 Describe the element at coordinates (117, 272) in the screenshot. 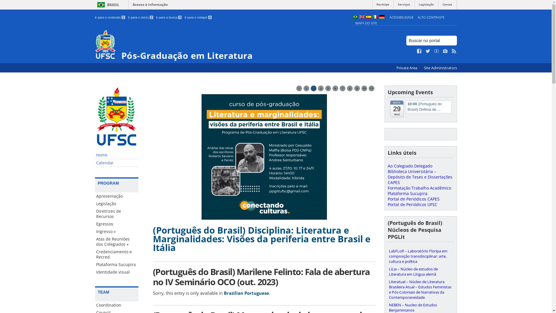

I see `Identidade visual` at that location.